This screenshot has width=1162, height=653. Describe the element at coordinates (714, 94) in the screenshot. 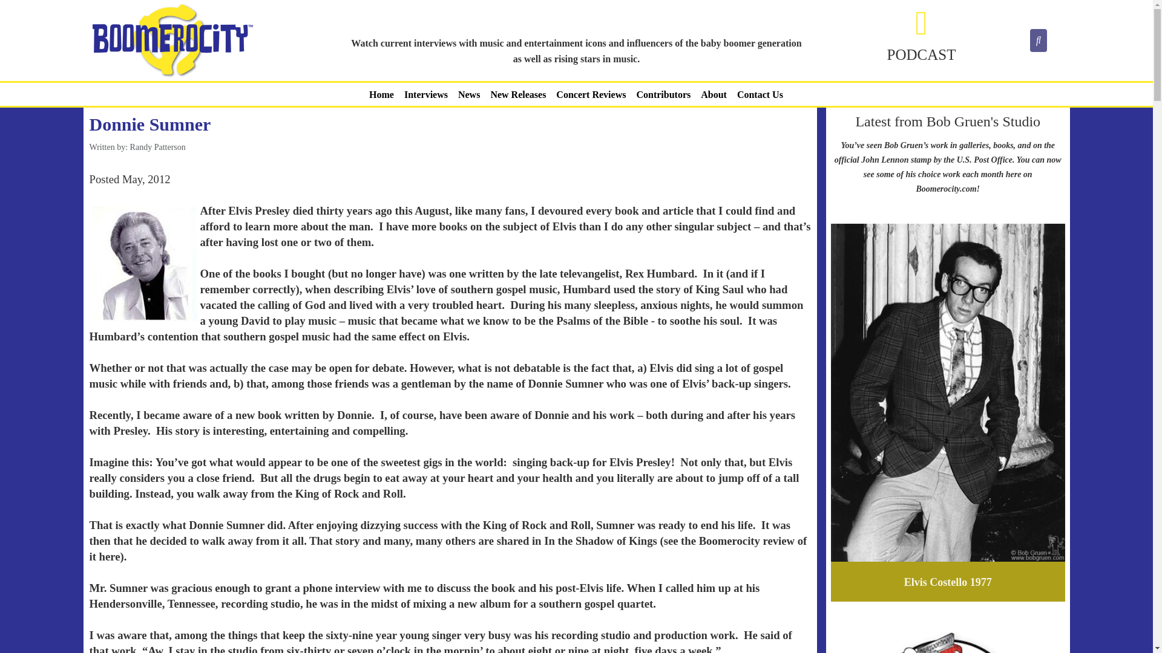

I see `About` at that location.